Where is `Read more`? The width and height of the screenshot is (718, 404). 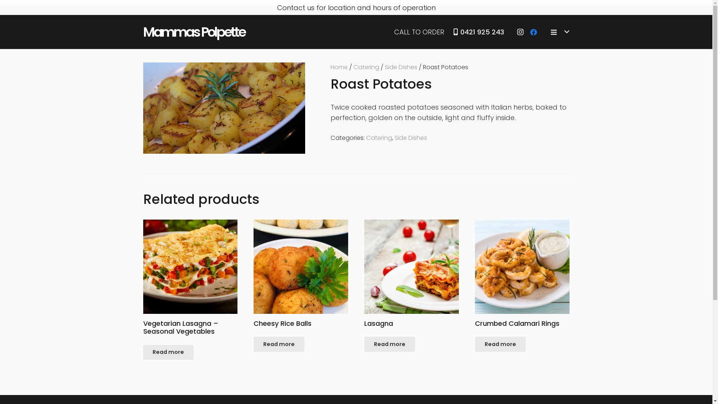
Read more is located at coordinates (279, 344).